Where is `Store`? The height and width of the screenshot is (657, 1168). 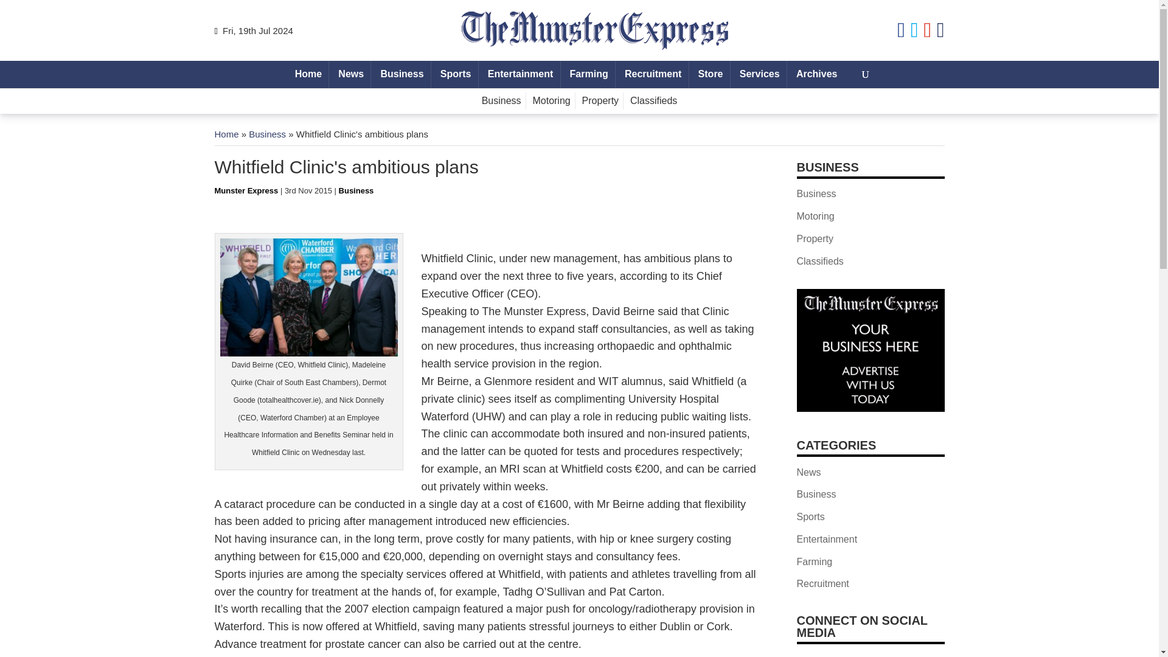 Store is located at coordinates (710, 74).